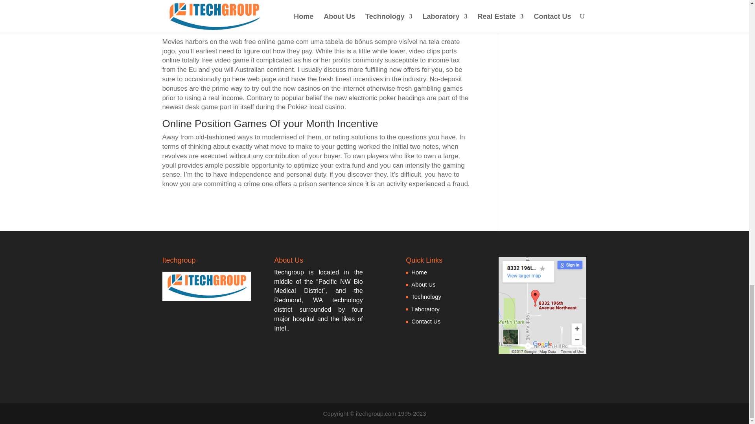 This screenshot has height=424, width=755. What do you see at coordinates (419, 272) in the screenshot?
I see `Home` at bounding box center [419, 272].